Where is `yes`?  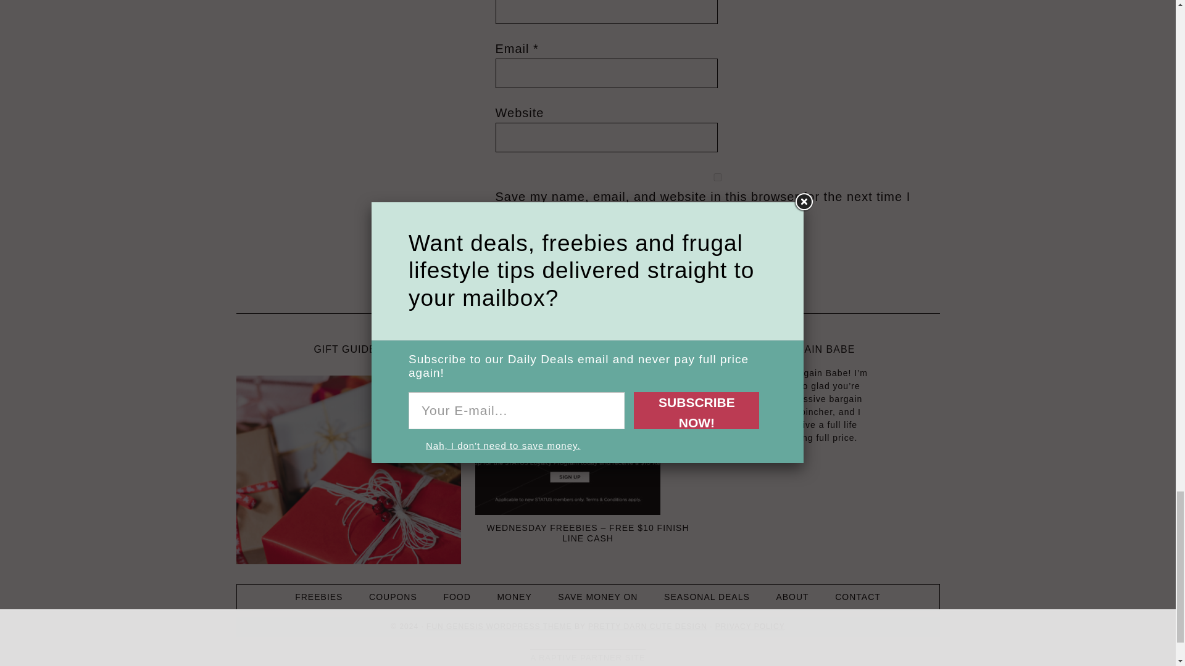 yes is located at coordinates (717, 176).